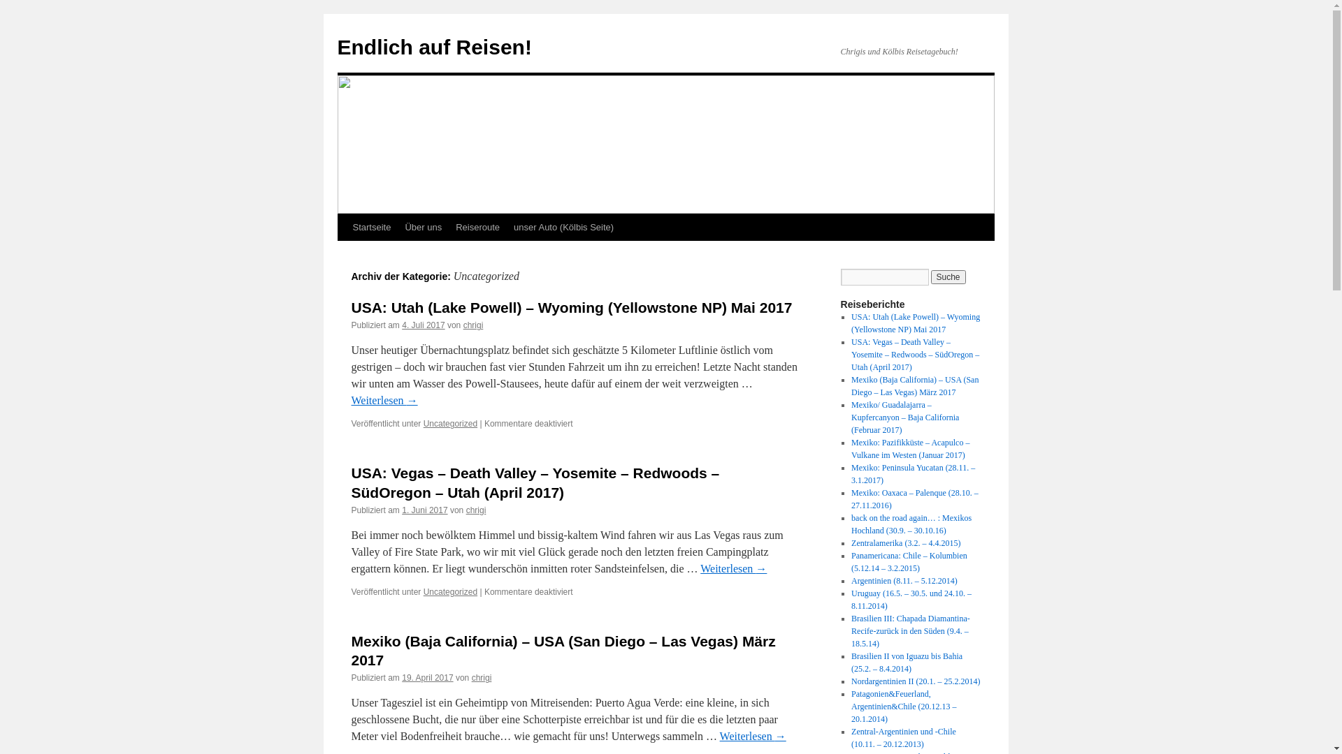 This screenshot has height=754, width=1342. Describe the element at coordinates (450, 424) in the screenshot. I see `Uncategorized` at that location.